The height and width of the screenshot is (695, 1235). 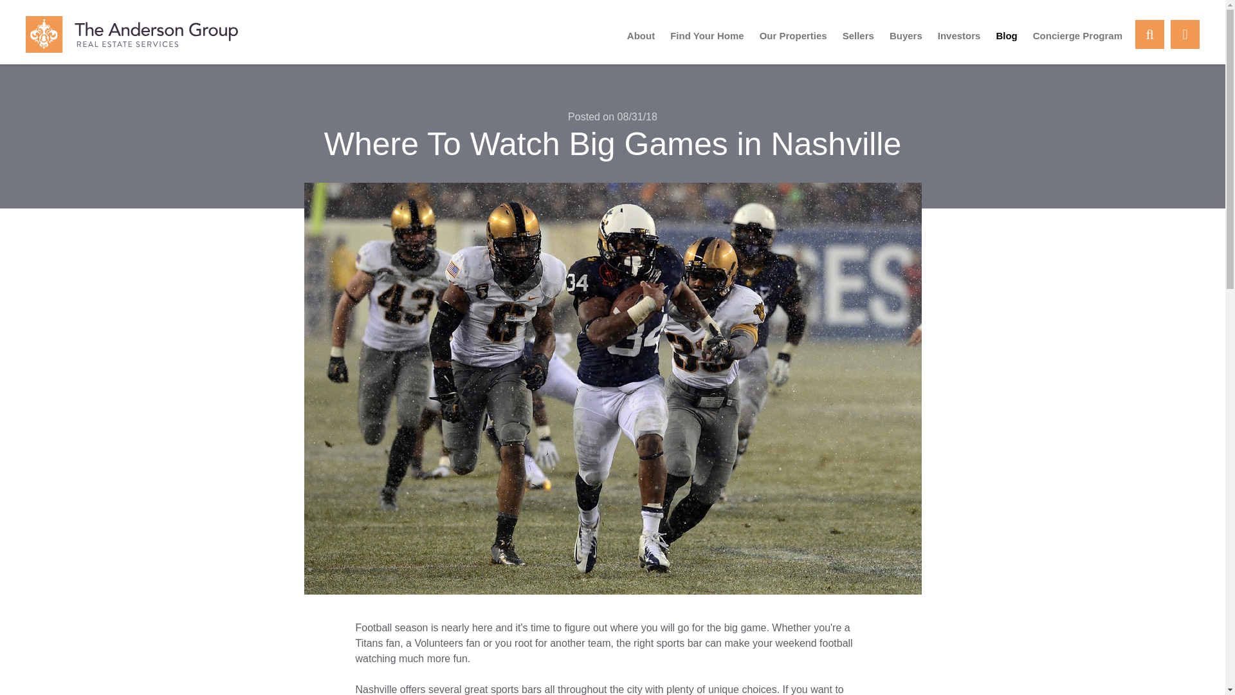 I want to click on Find Your Home, so click(x=706, y=36).